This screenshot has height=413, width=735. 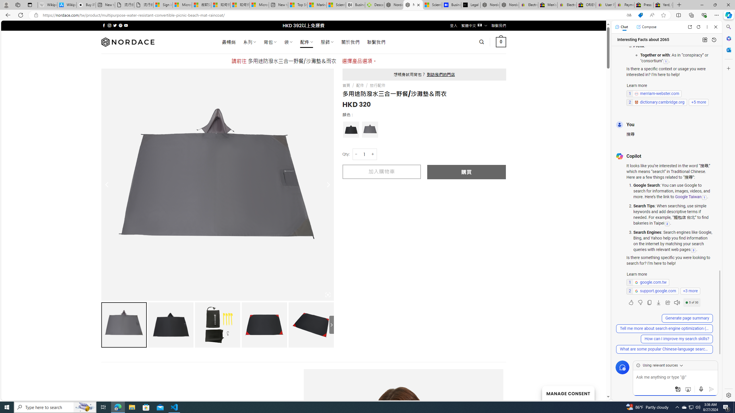 I want to click on Sign in to your Microsoft account, so click(x=163, y=5).